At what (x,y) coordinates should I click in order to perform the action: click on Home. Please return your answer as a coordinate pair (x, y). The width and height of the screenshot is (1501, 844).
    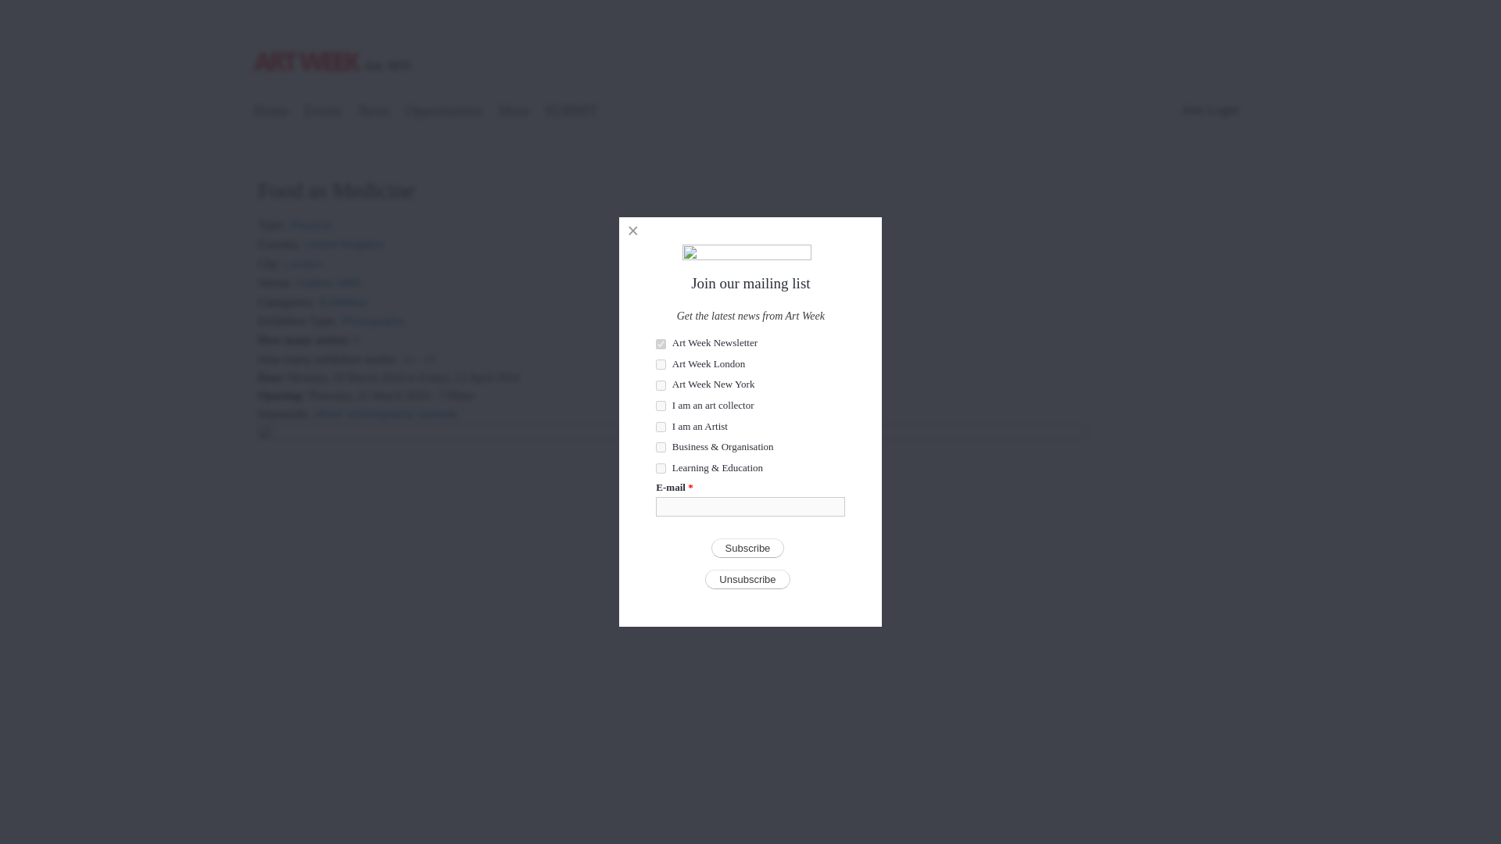
    Looking at the image, I should click on (335, 45).